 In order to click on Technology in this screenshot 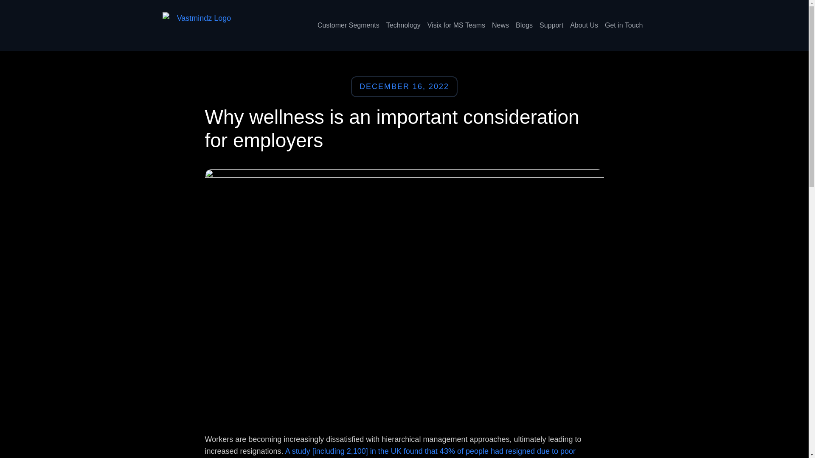, I will do `click(403, 25)`.